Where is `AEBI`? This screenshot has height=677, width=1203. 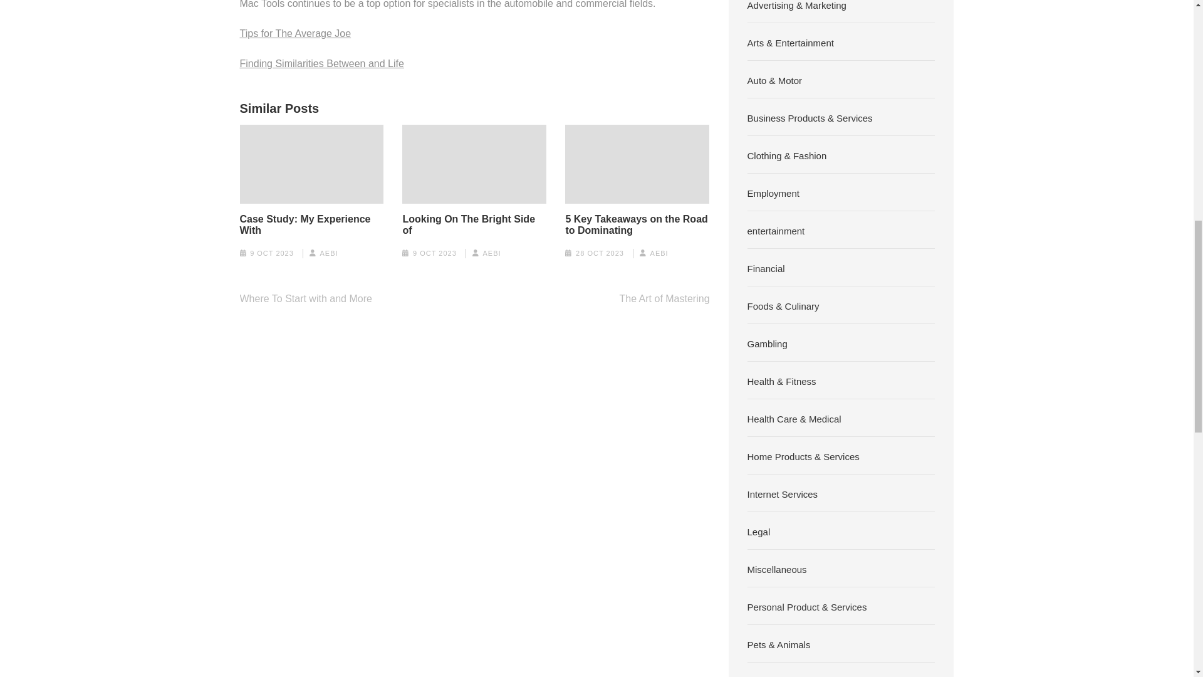
AEBI is located at coordinates (659, 253).